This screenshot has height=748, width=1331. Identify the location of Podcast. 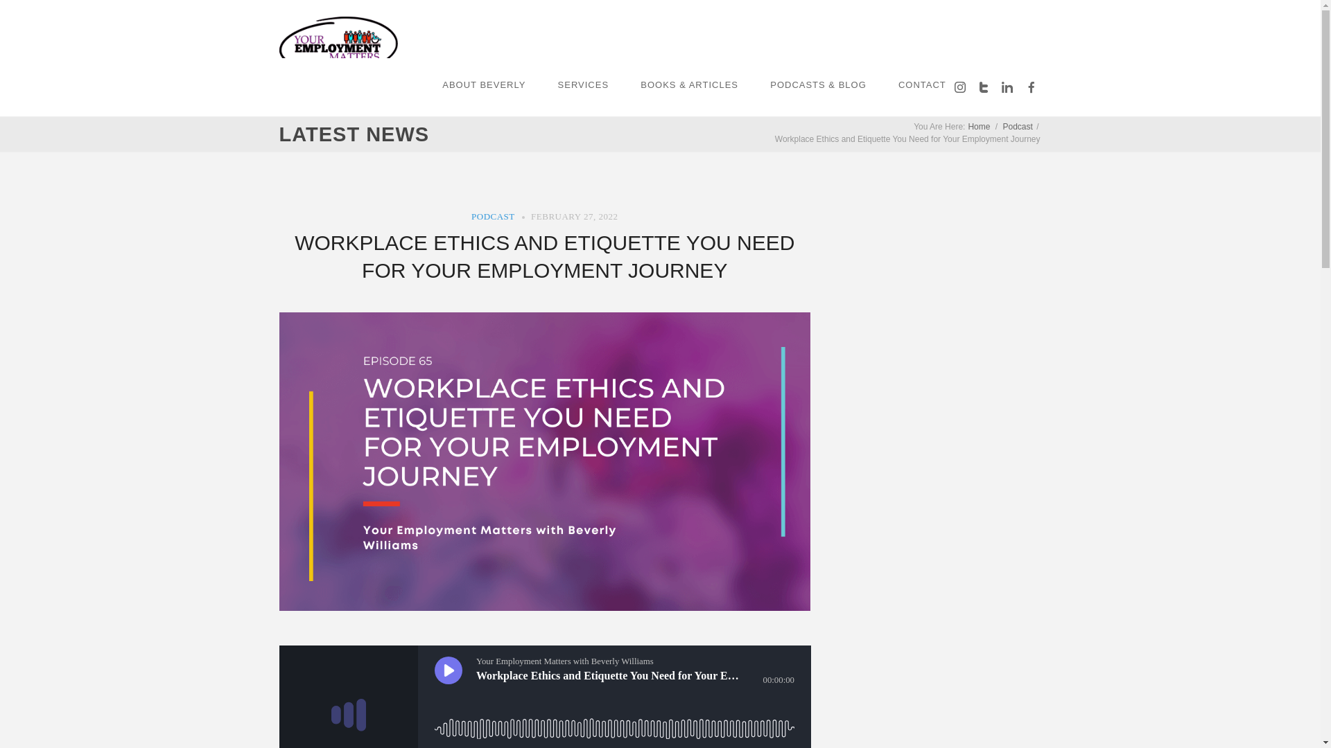
(1017, 127).